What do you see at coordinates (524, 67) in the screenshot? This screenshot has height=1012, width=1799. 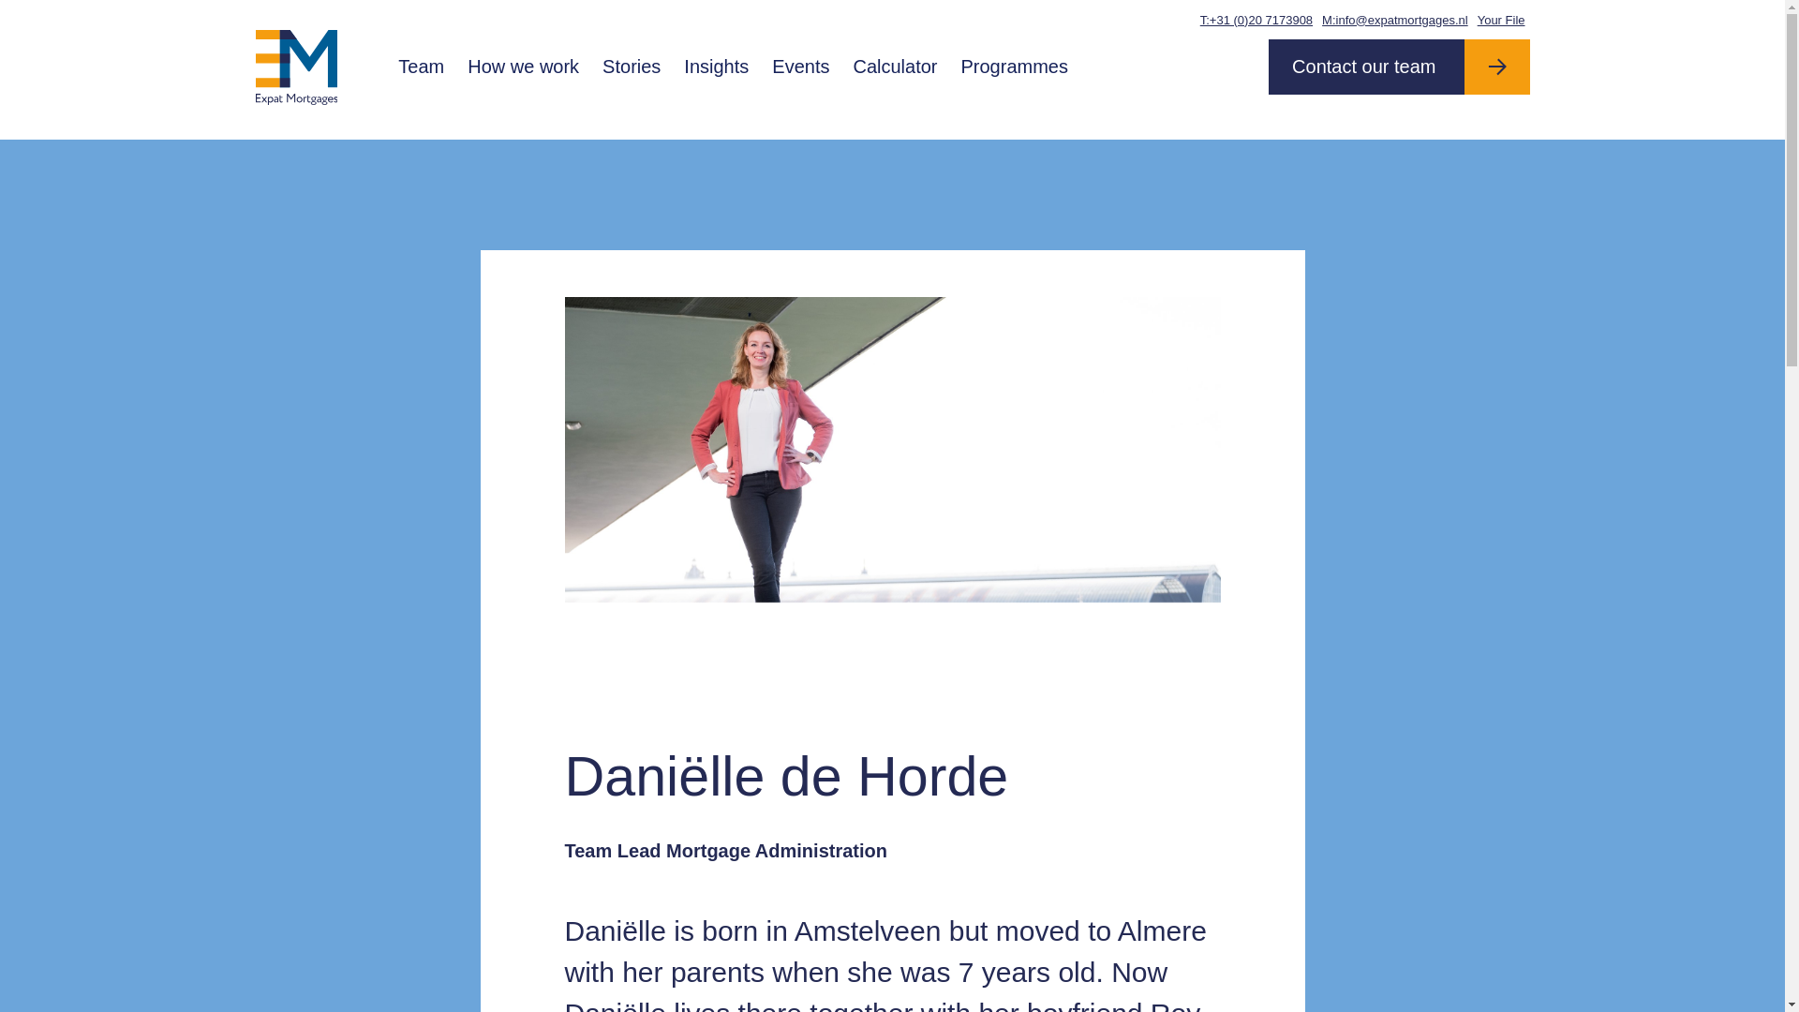 I see `How we work` at bounding box center [524, 67].